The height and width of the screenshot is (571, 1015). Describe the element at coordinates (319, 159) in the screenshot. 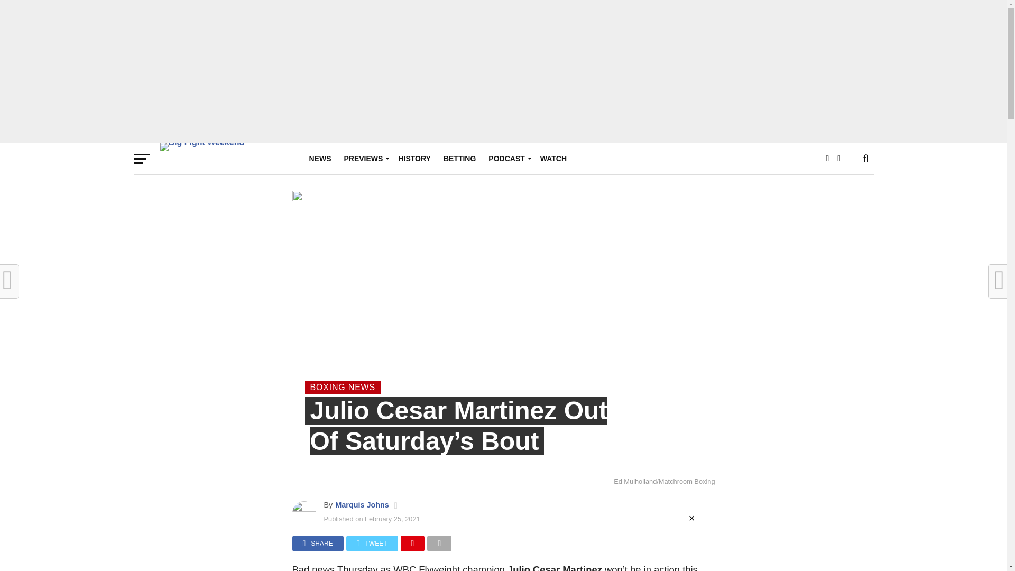

I see `NEWS` at that location.